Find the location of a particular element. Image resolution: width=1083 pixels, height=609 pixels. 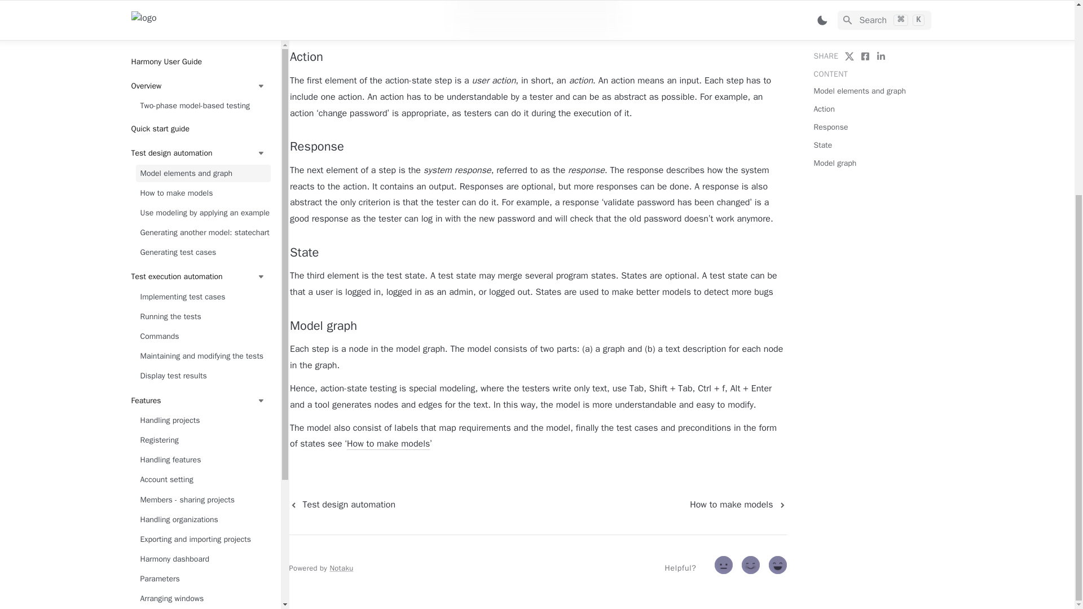

2 is located at coordinates (779, 567).